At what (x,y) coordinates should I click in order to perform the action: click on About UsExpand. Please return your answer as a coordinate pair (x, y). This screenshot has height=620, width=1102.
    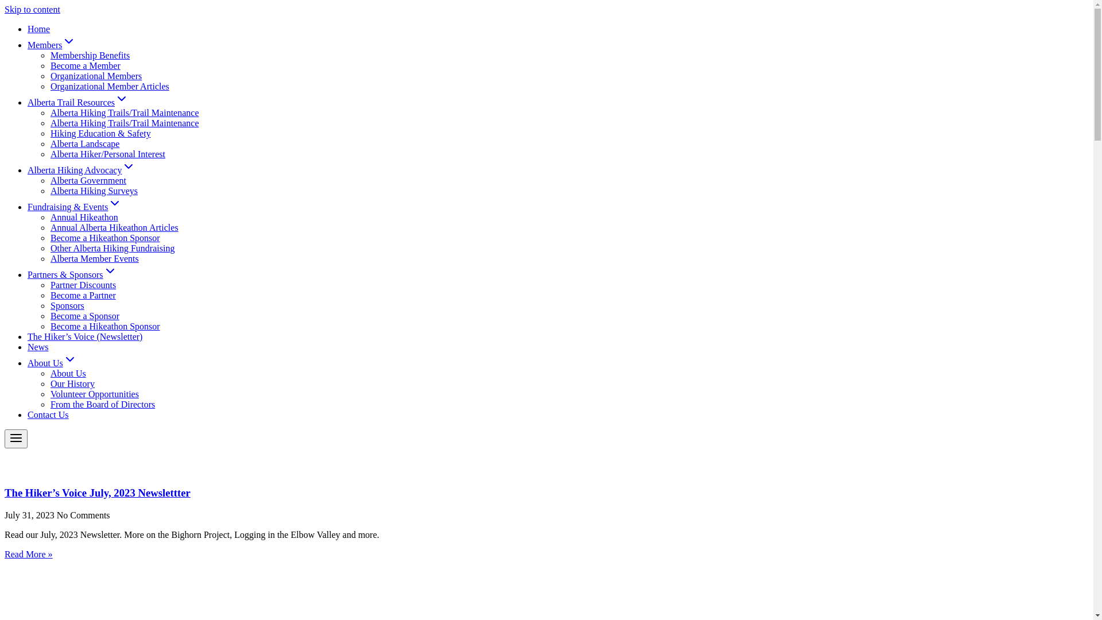
    Looking at the image, I should click on (52, 363).